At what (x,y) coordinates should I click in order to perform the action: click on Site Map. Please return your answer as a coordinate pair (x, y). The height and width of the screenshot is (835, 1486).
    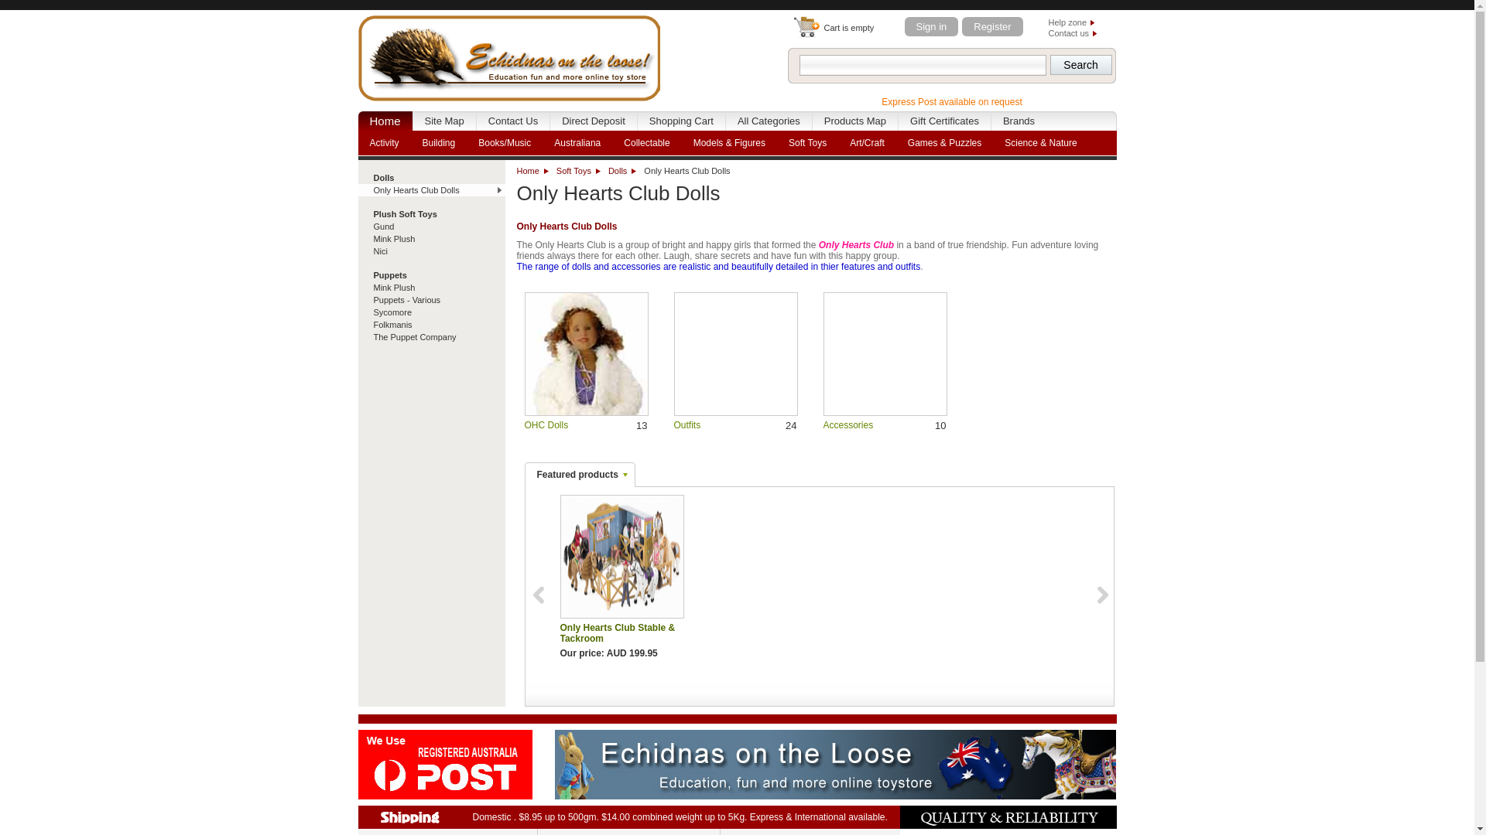
    Looking at the image, I should click on (444, 121).